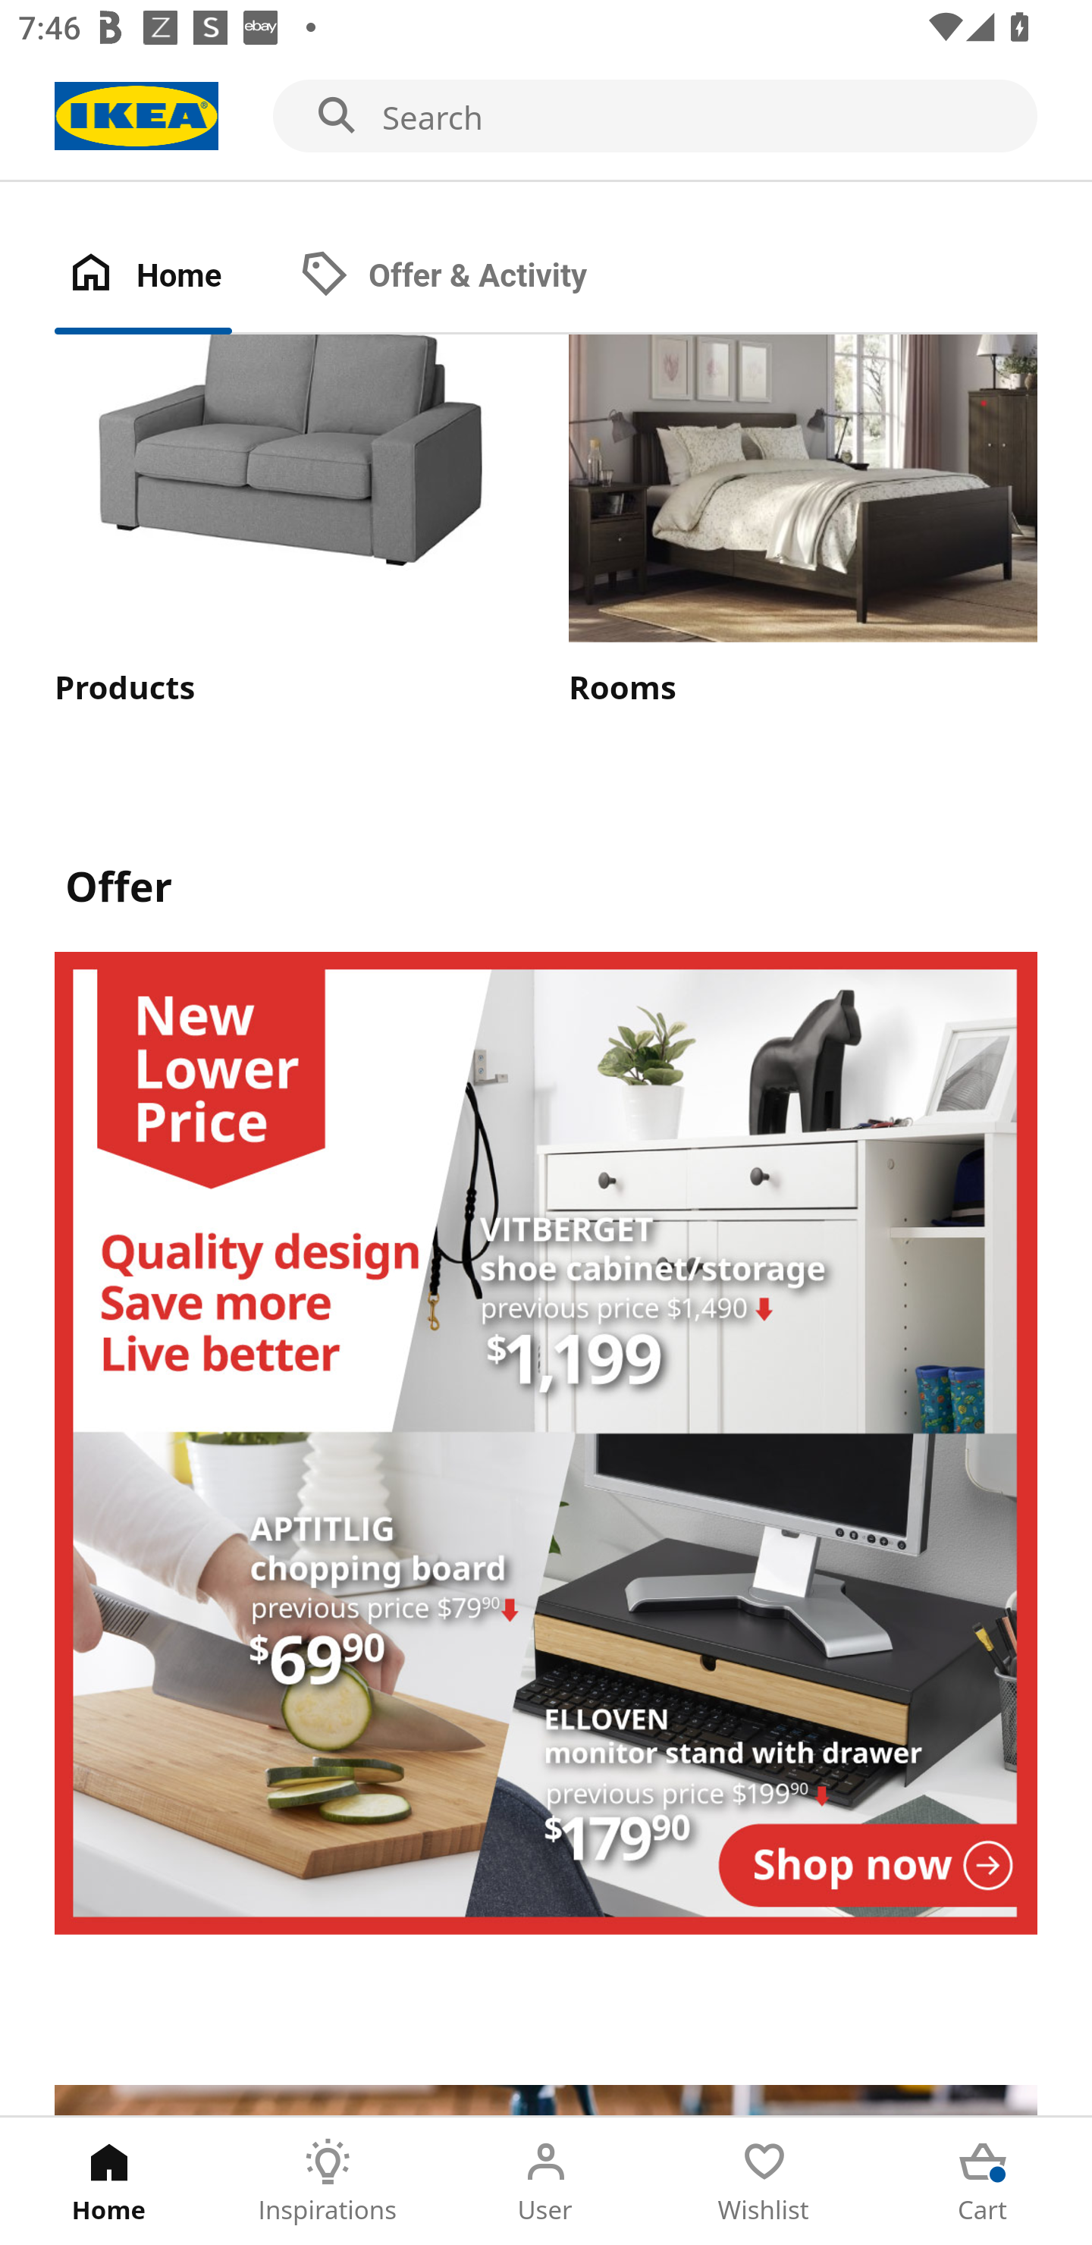 The image size is (1092, 2245). I want to click on Home
Tab 1 of 2, so click(170, 276).